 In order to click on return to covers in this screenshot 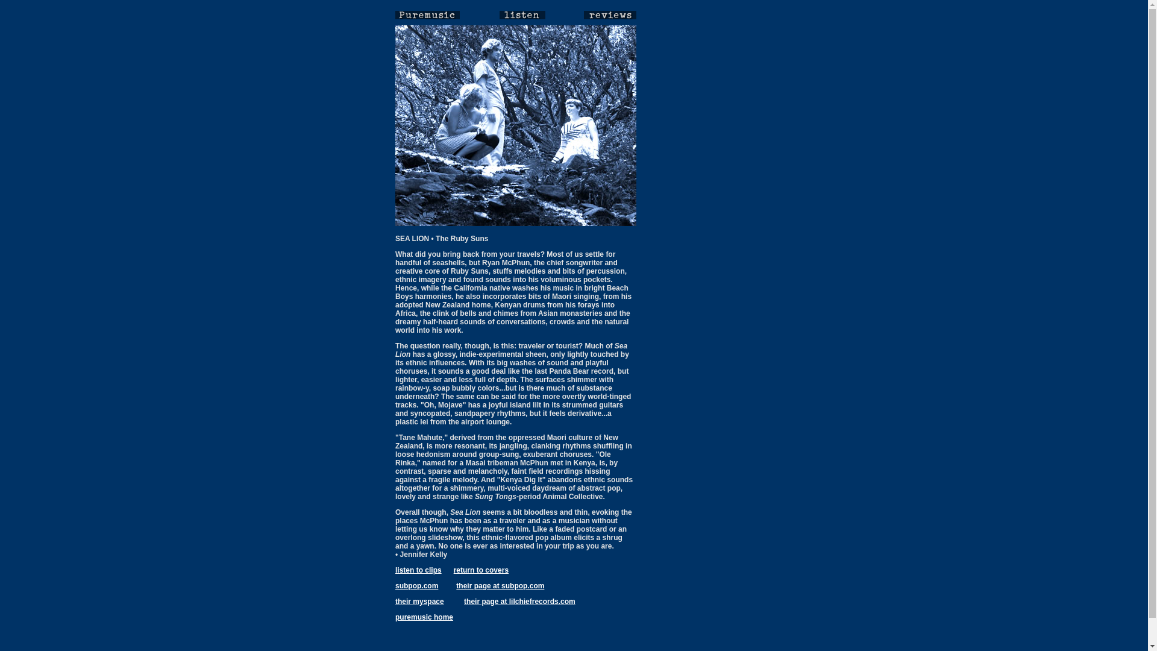, I will do `click(481, 570)`.